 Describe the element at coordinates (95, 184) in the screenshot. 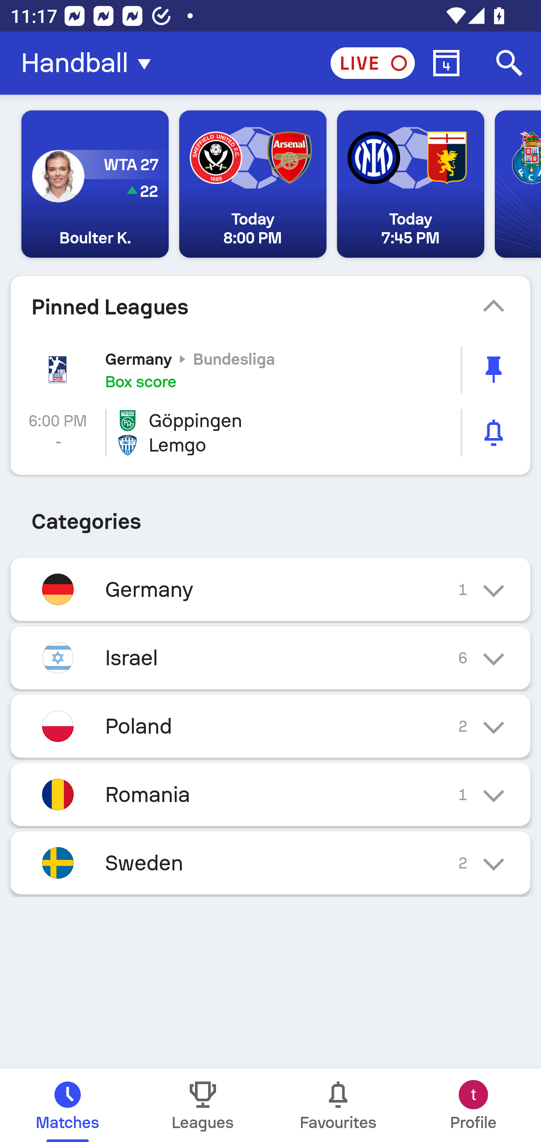

I see `WTA 27 22 Boulter K.` at that location.